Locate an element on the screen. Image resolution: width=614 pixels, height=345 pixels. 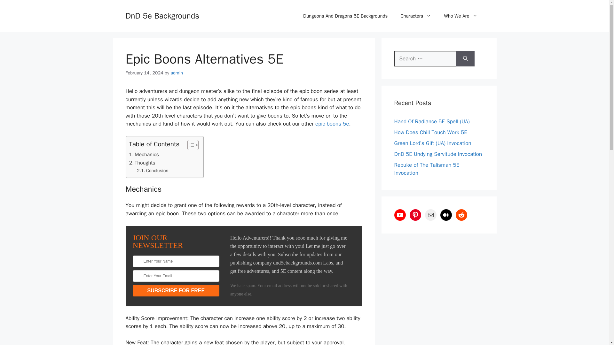
DnD 5e Backgrounds is located at coordinates (162, 15).